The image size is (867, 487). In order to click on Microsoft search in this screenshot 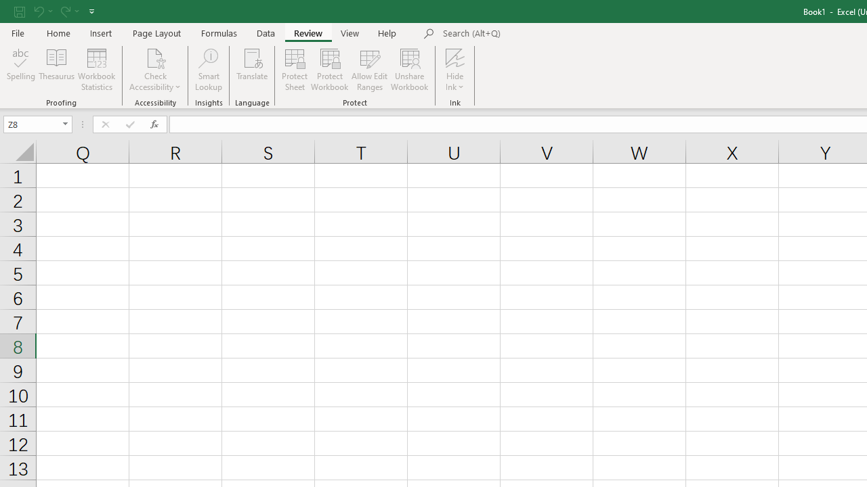, I will do `click(536, 34)`.